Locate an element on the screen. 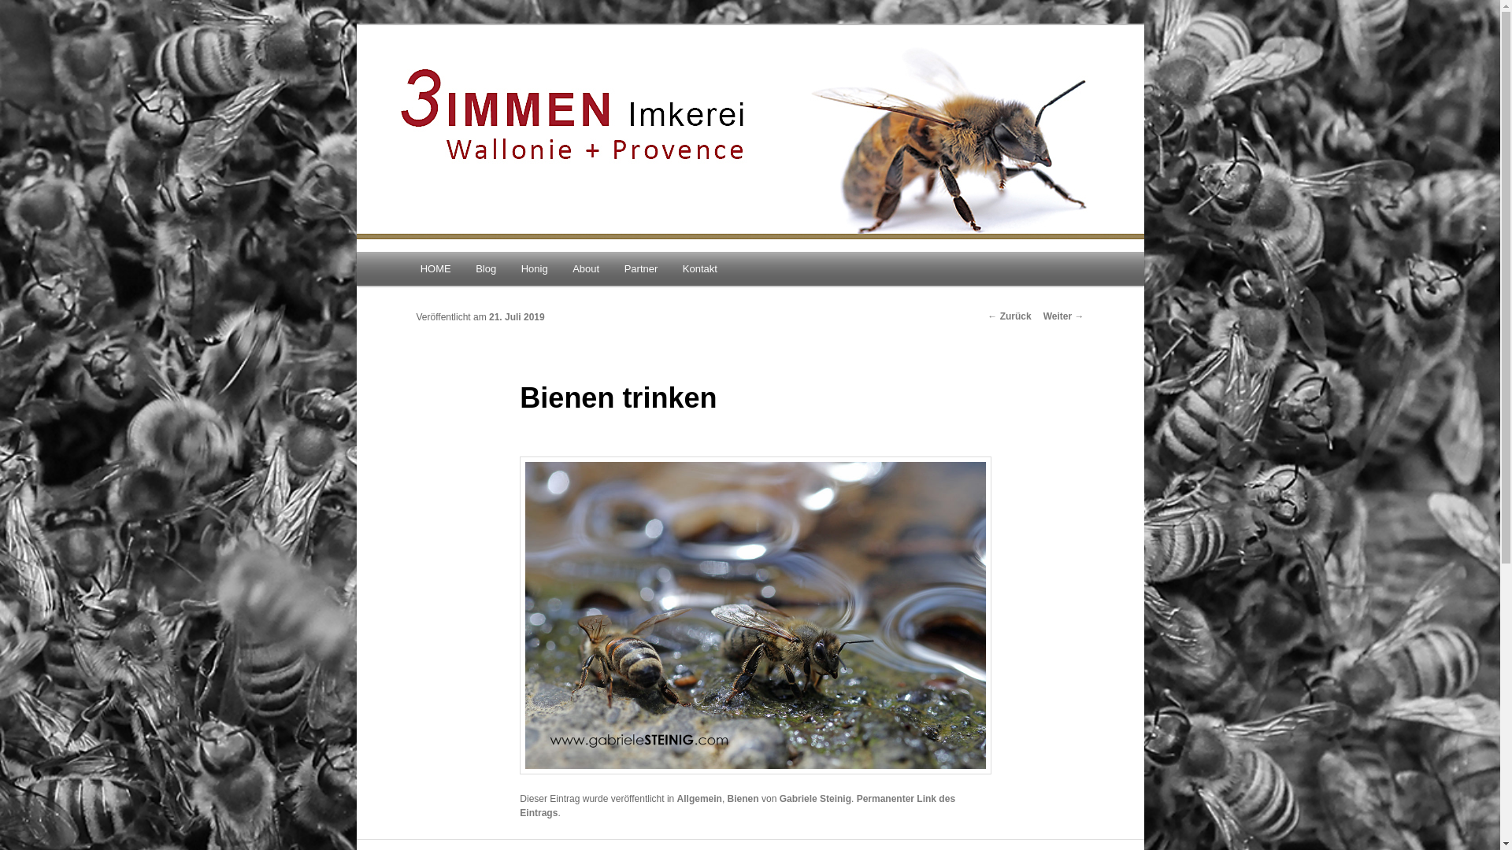 The height and width of the screenshot is (850, 1512). Bienen is located at coordinates (743, 799).